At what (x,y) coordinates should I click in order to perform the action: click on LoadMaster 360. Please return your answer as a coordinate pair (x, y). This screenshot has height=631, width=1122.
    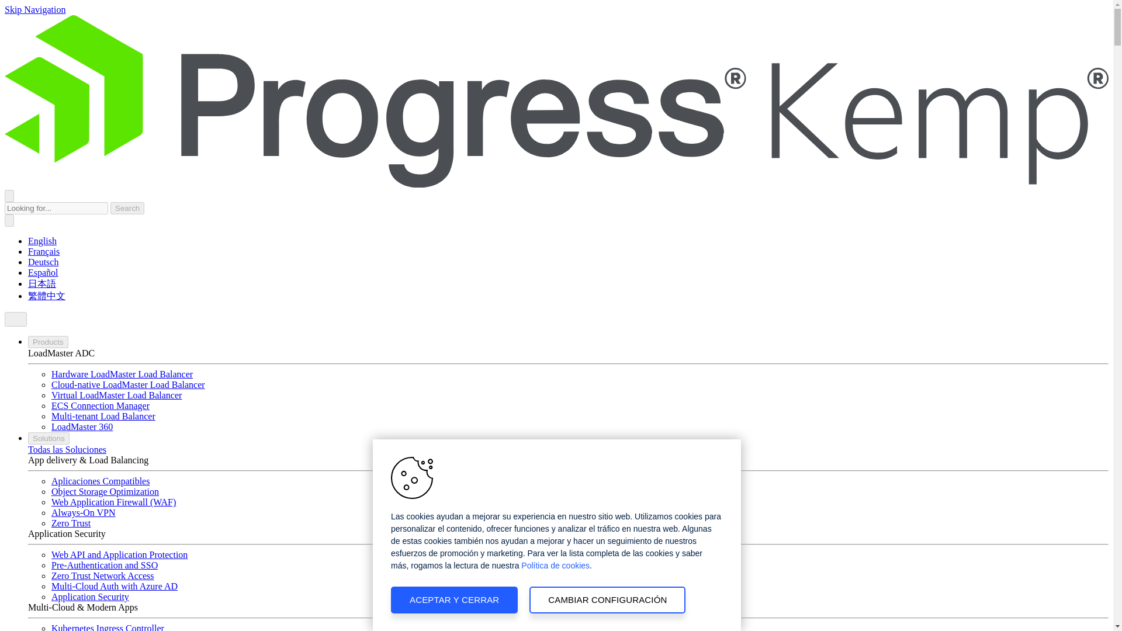
    Looking at the image, I should click on (82, 427).